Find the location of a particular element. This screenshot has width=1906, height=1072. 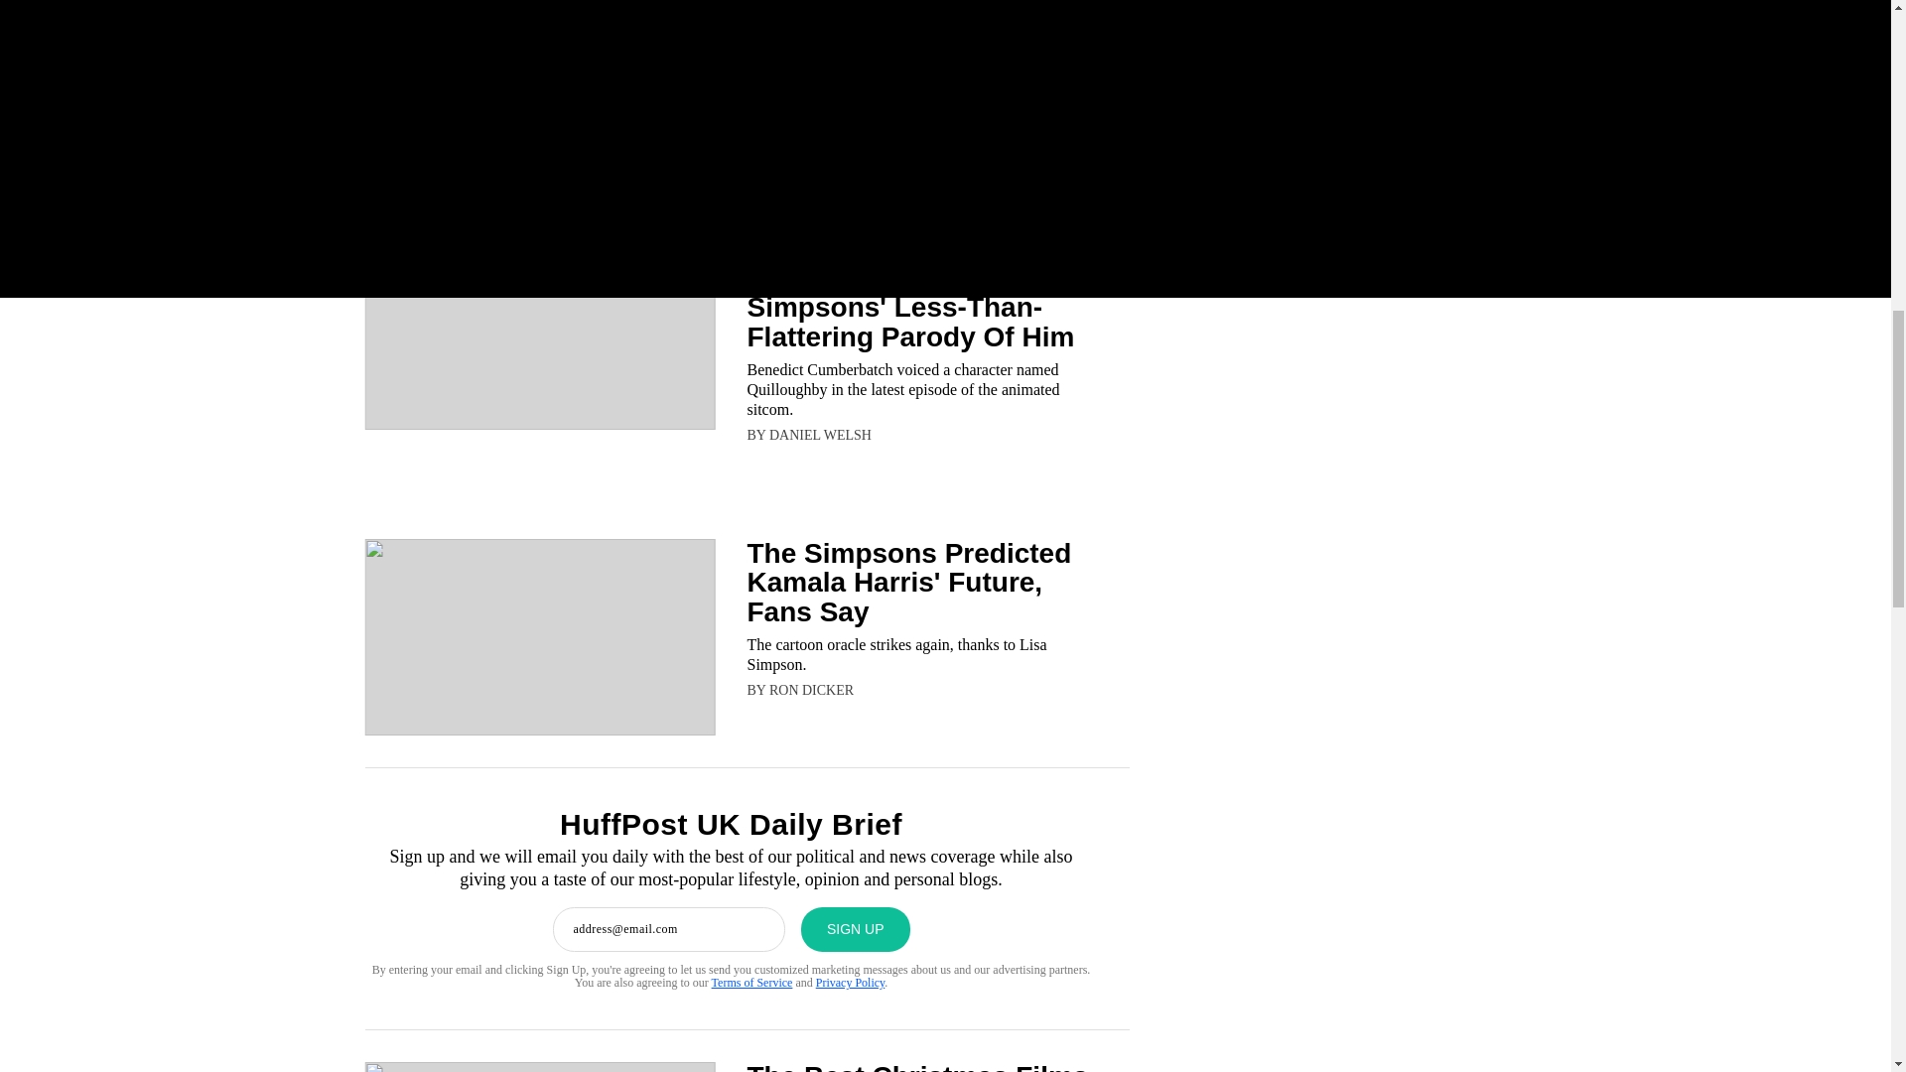

SIGN UP is located at coordinates (856, 929).